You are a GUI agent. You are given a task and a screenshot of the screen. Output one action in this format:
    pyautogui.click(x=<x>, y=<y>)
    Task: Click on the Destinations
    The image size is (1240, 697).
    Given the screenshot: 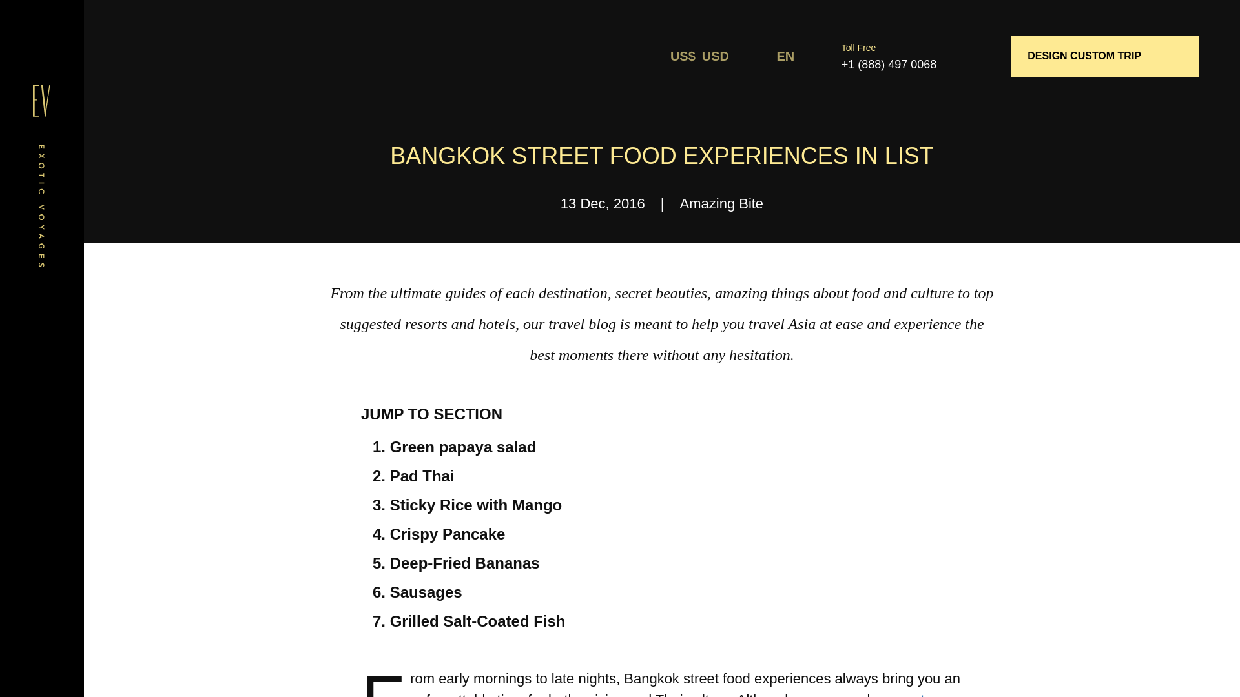 What is the action you would take?
    pyautogui.click(x=42, y=407)
    